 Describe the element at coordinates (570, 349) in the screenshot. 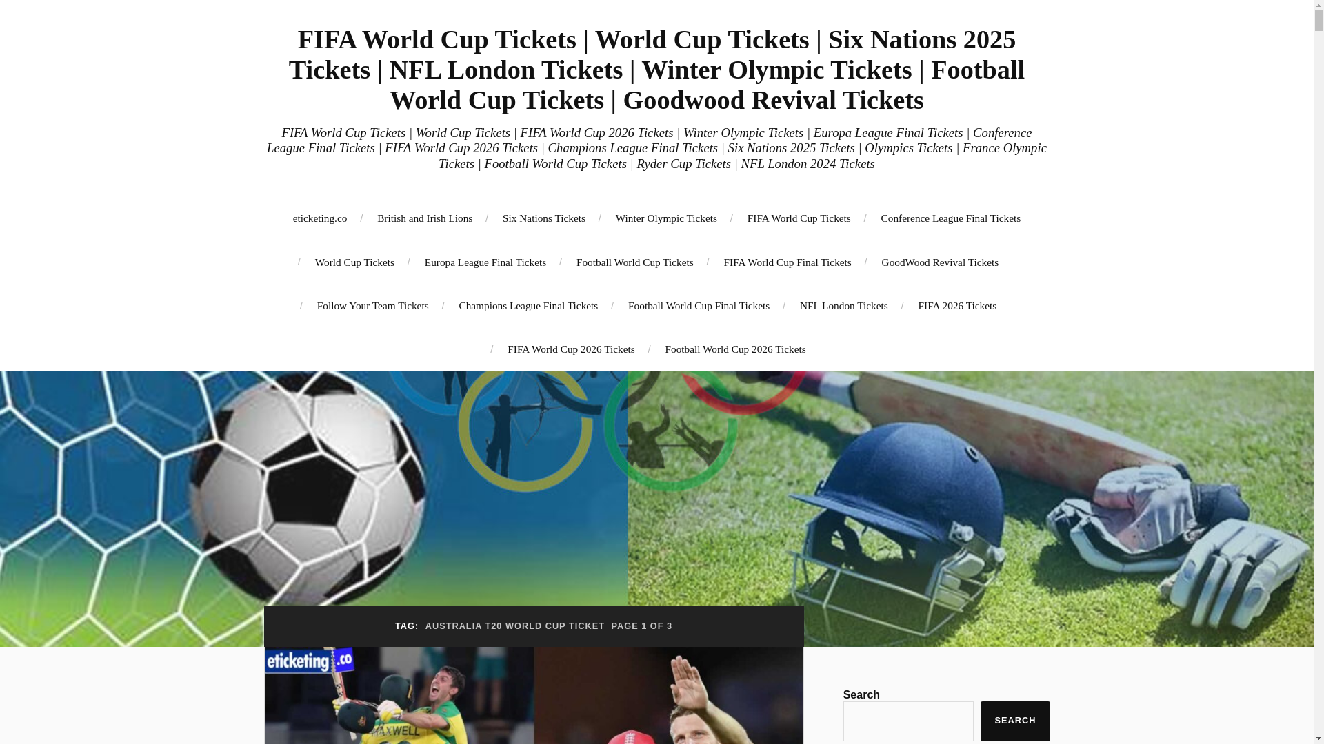

I see `FIFA World Cup 2026 Tickets` at that location.